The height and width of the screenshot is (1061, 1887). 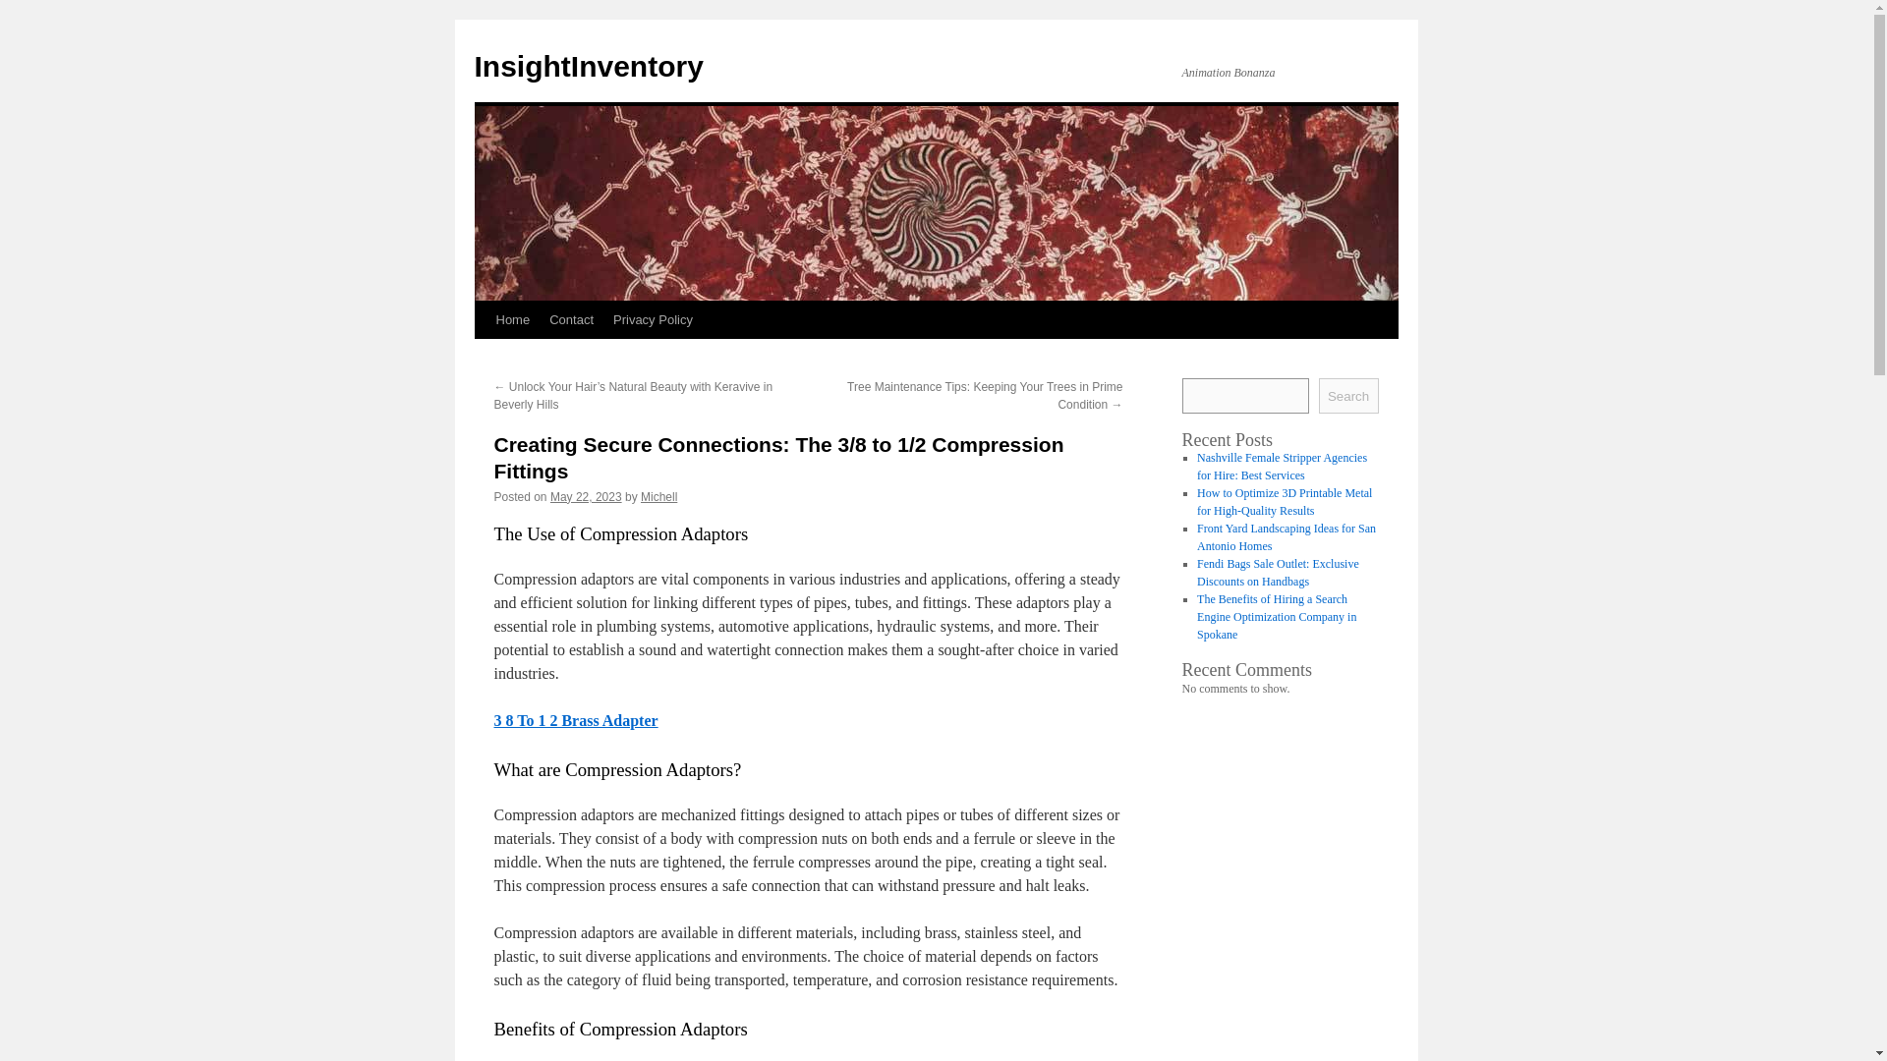 What do you see at coordinates (653, 319) in the screenshot?
I see `Privacy Policy` at bounding box center [653, 319].